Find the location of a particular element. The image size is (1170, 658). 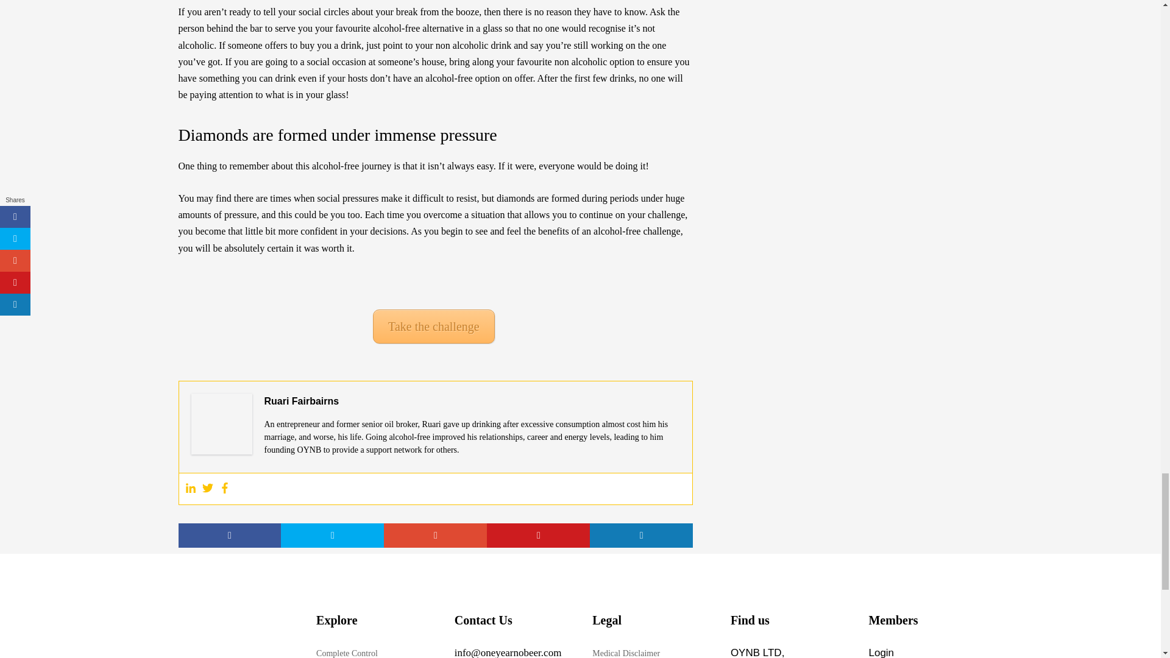

Ruari Fairbairns is located at coordinates (301, 401).